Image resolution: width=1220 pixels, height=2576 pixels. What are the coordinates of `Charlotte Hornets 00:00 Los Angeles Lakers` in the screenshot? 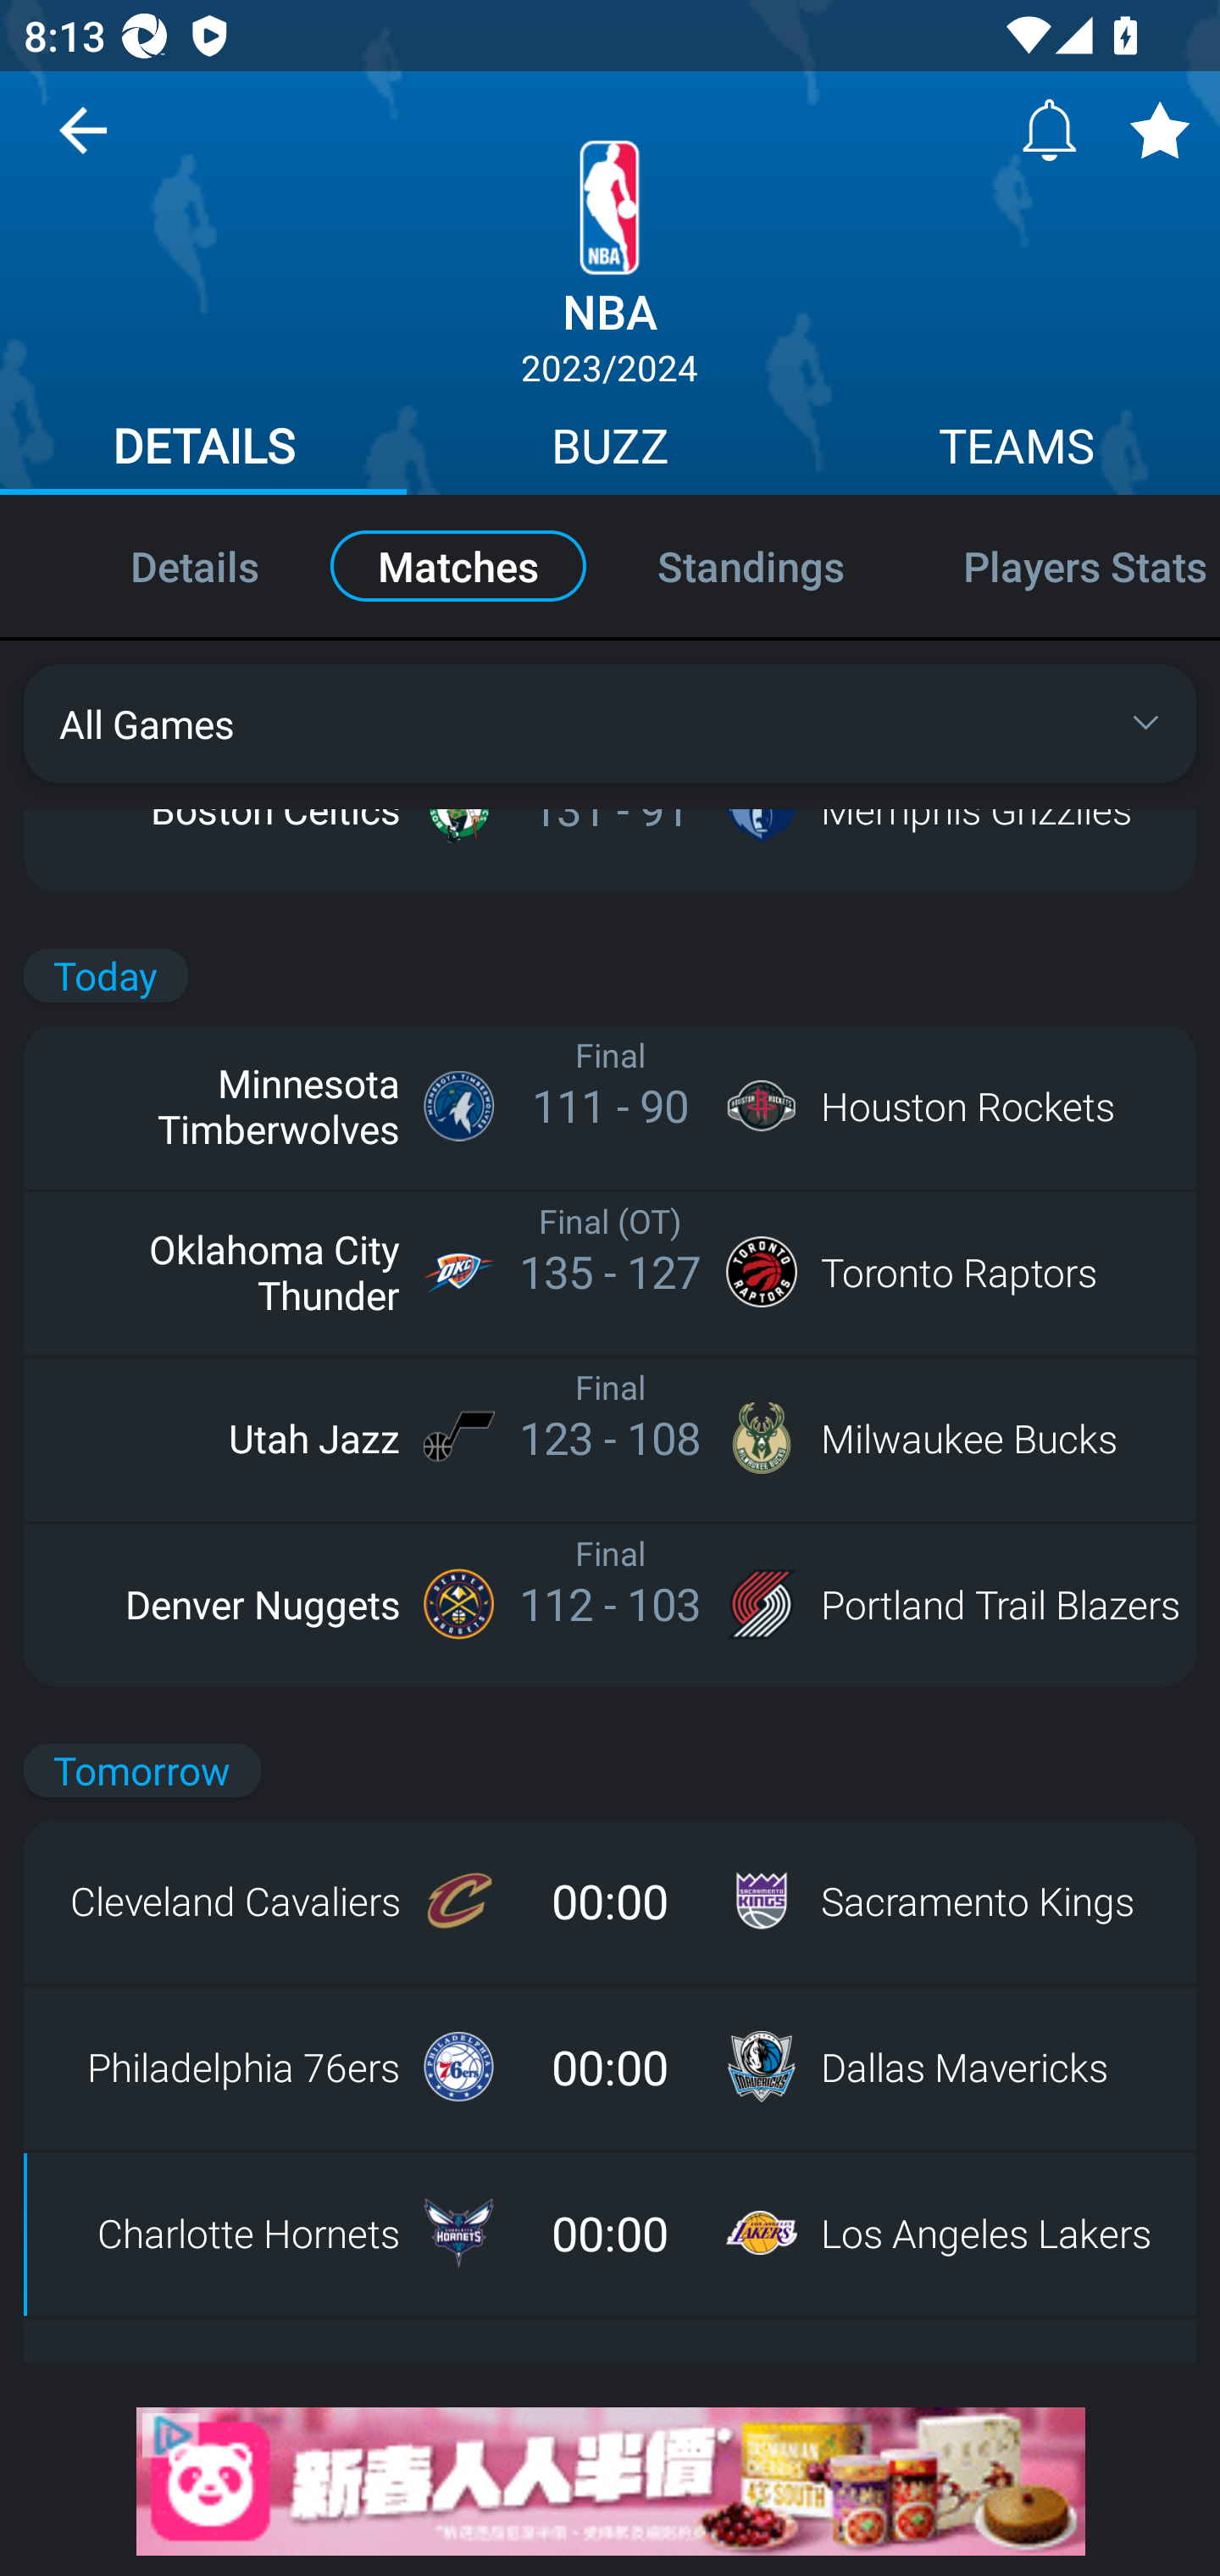 It's located at (610, 2233).